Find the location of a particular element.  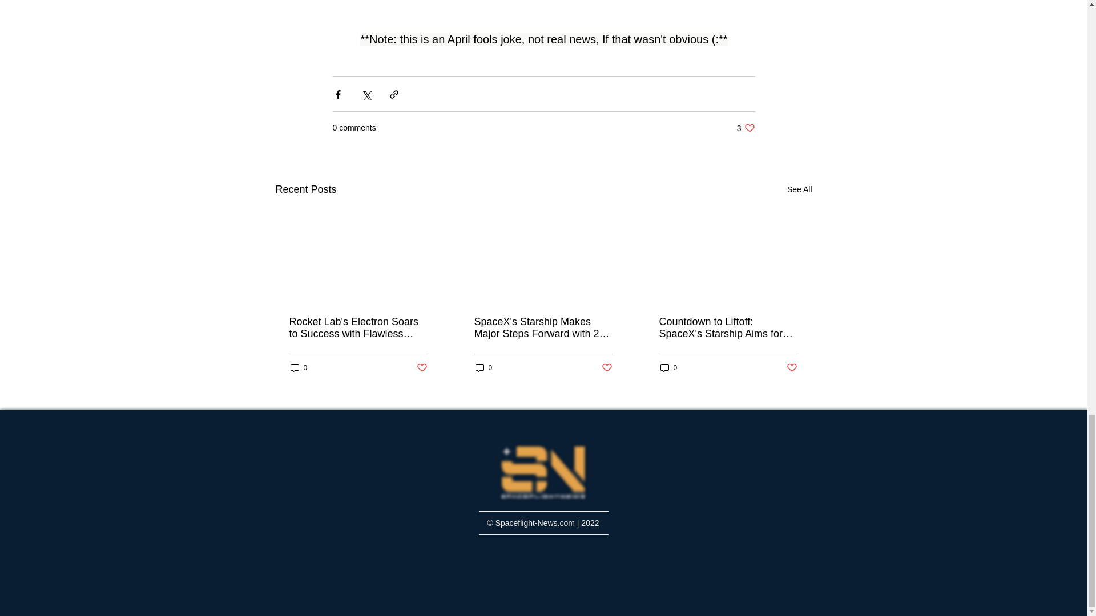

See All is located at coordinates (799, 189).